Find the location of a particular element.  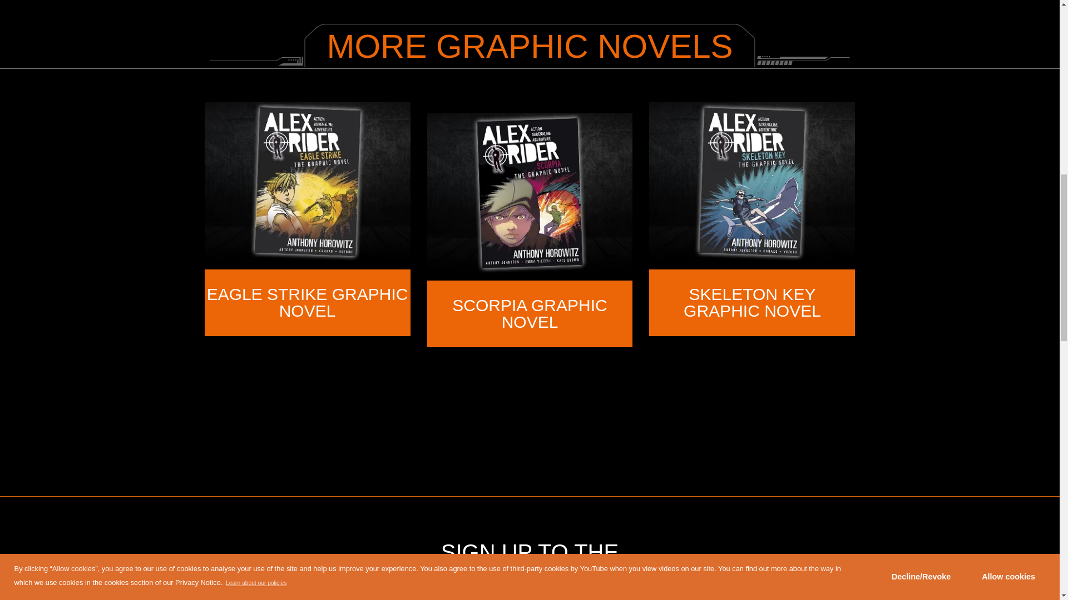

Skeleton Key Graphic Novel is located at coordinates (752, 302).